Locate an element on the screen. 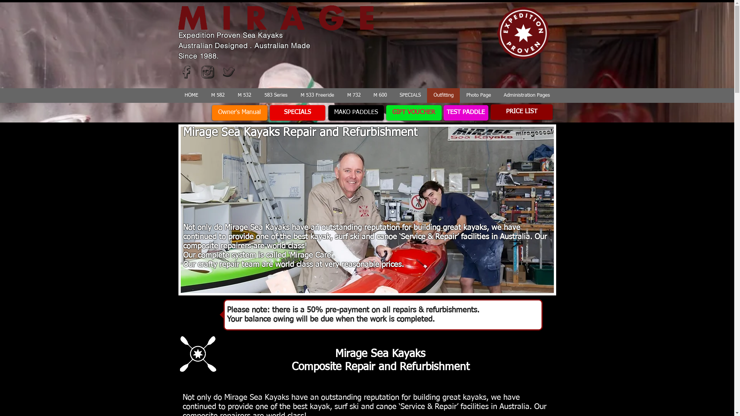  HOME is located at coordinates (191, 96).